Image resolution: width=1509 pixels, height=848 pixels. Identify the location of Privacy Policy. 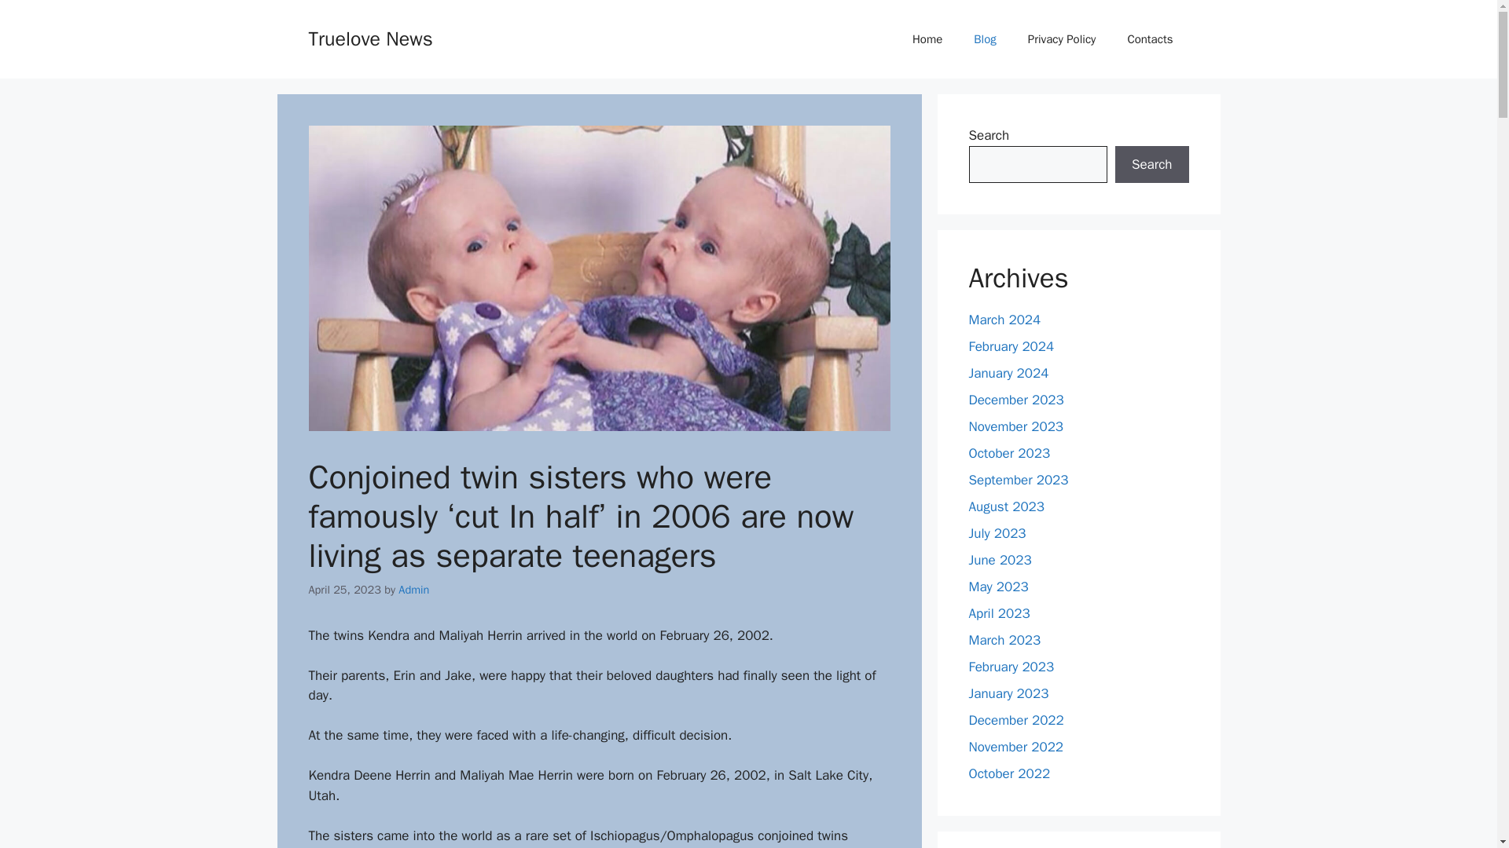
(1063, 39).